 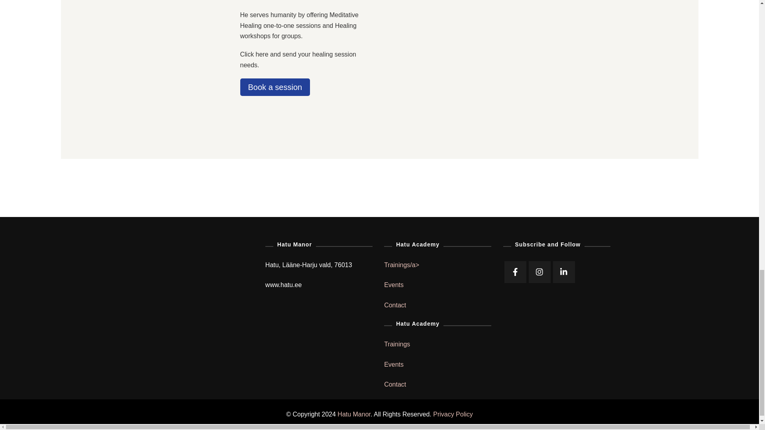 What do you see at coordinates (275, 87) in the screenshot?
I see `Book a session` at bounding box center [275, 87].